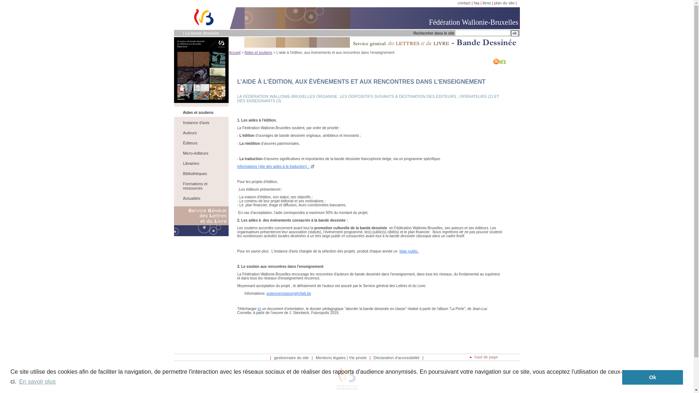 This screenshot has width=699, height=393. I want to click on Aides et soutiens, so click(202, 112).